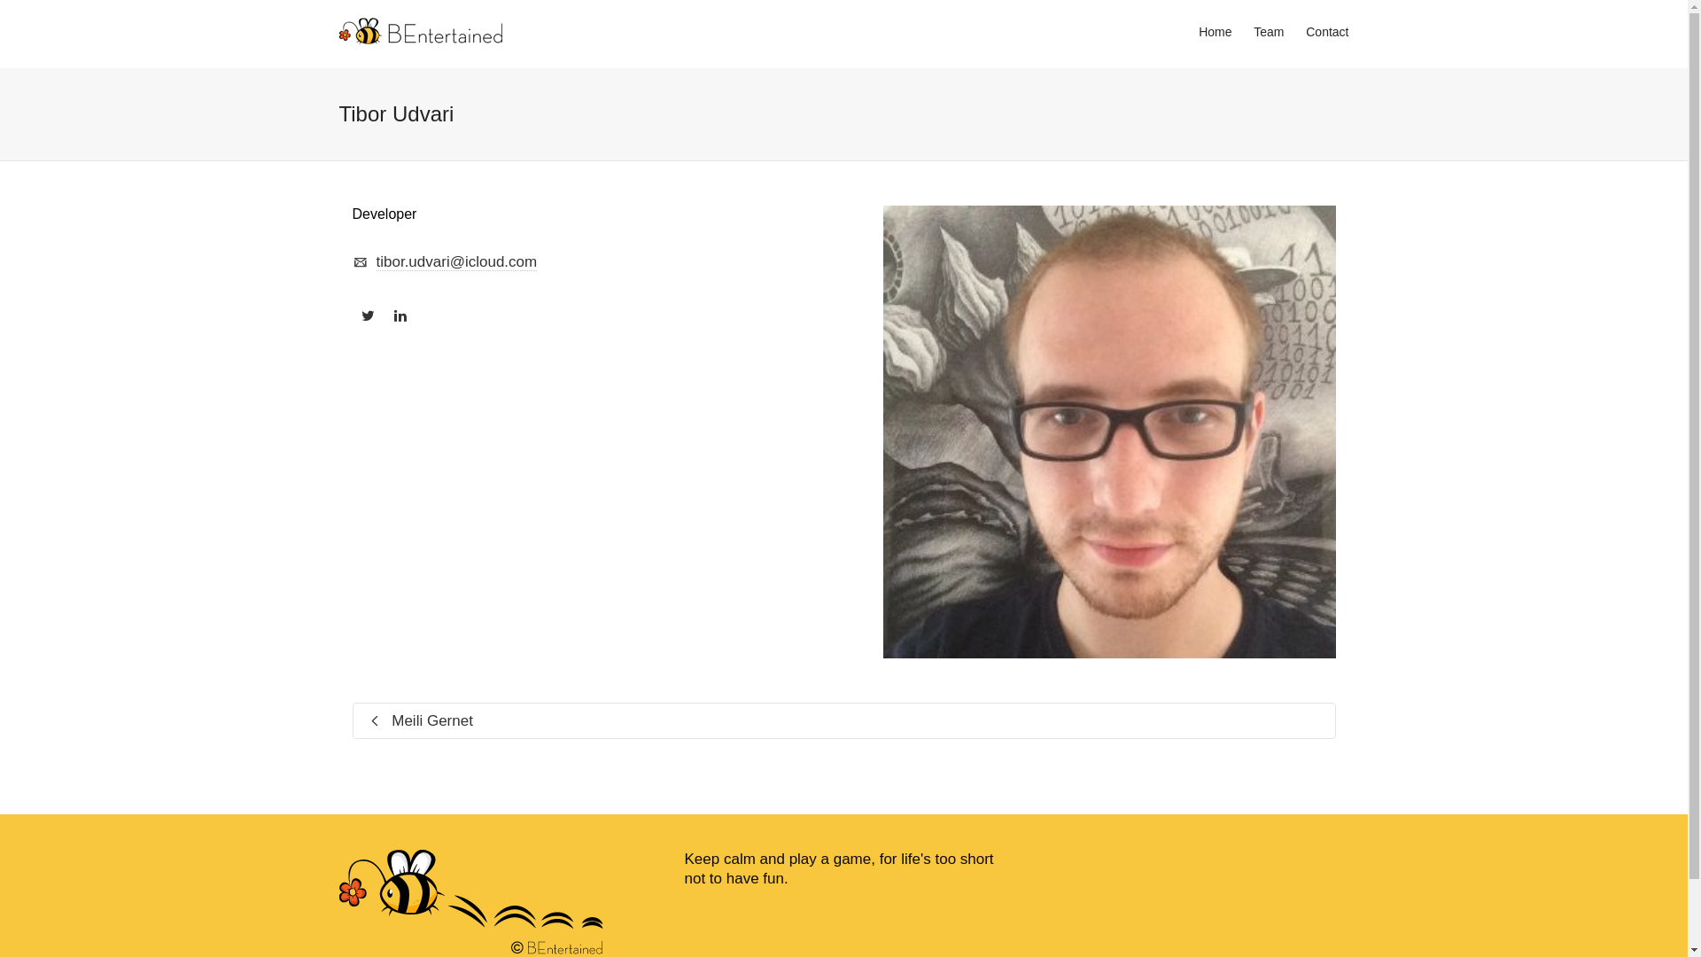  I want to click on tibor.udvari@icloud.com, so click(456, 262).